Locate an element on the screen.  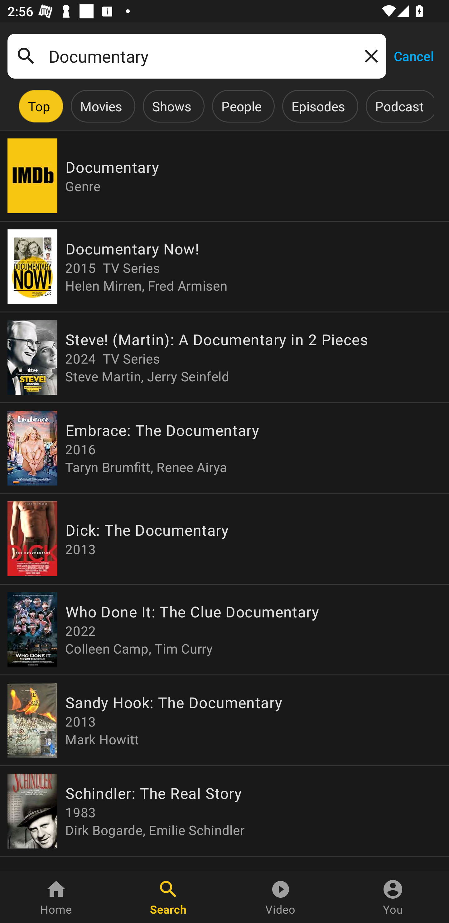
Clear query is located at coordinates (369, 56).